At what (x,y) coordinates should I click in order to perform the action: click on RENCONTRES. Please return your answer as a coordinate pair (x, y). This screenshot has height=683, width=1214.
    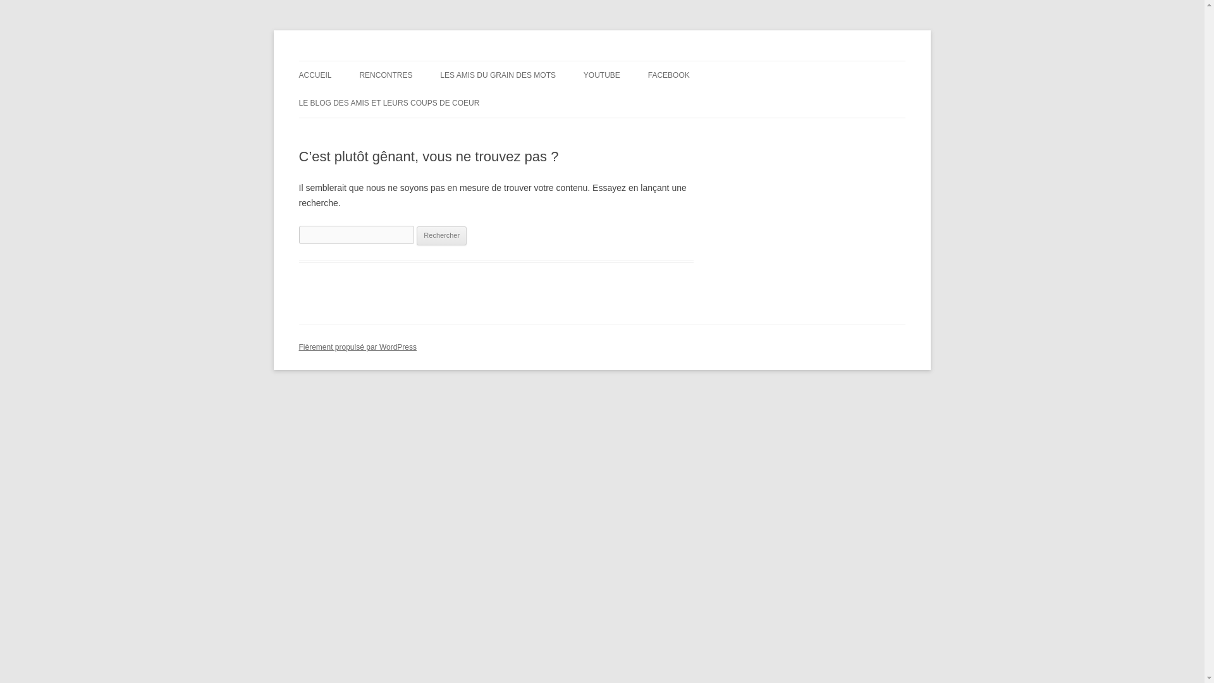
    Looking at the image, I should click on (386, 75).